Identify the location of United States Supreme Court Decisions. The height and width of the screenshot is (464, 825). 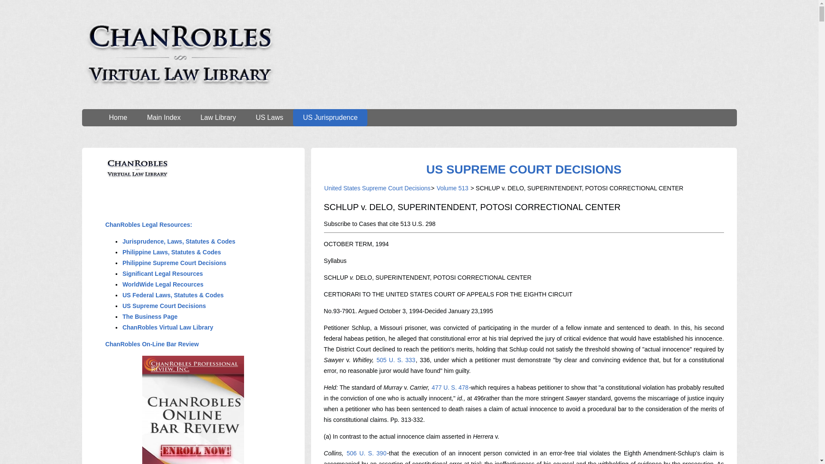
(377, 188).